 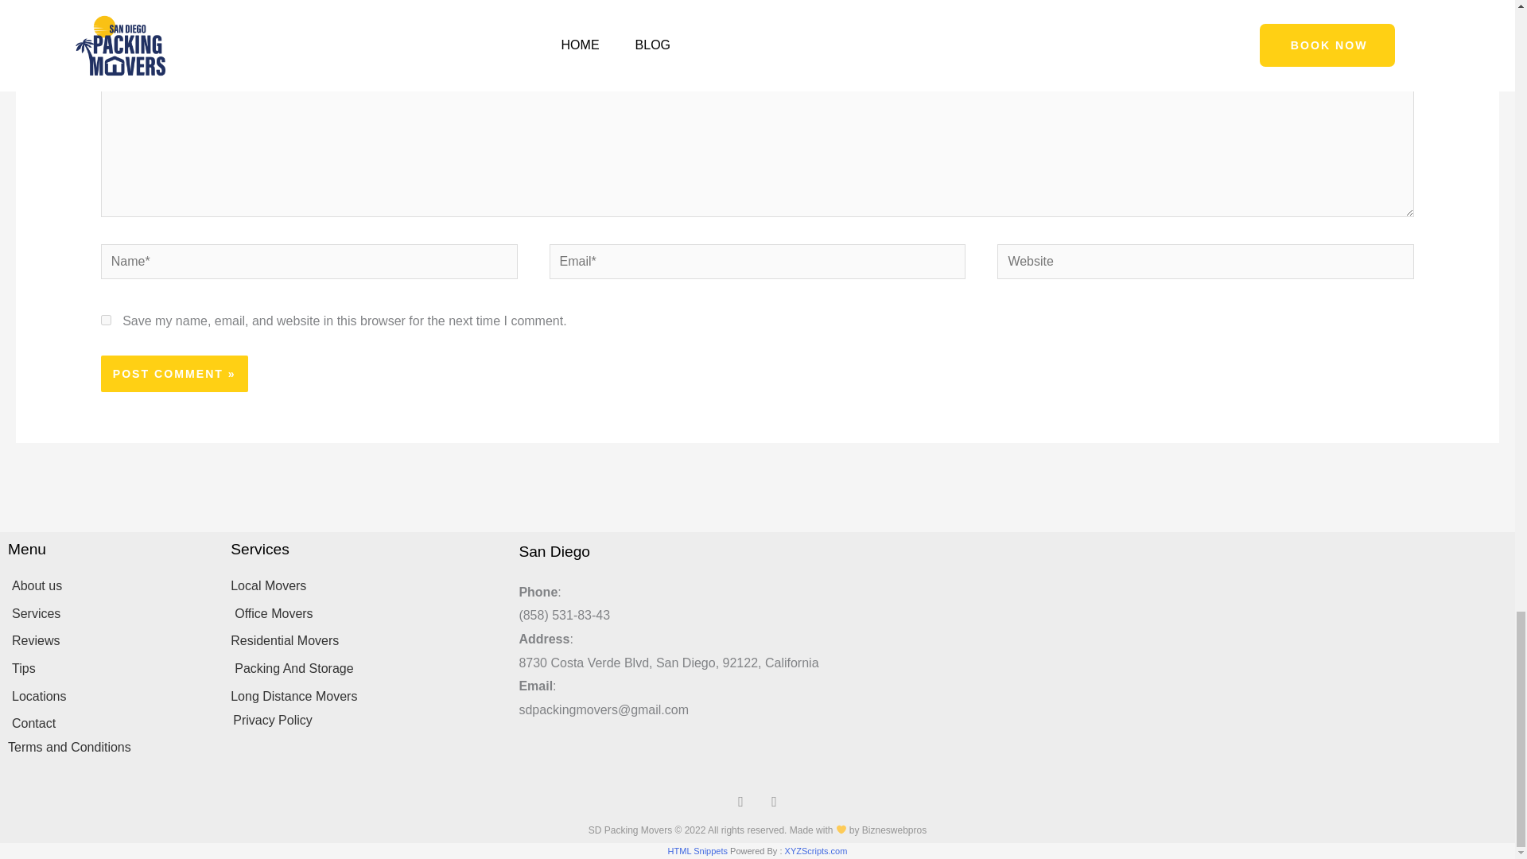 I want to click on About us, so click(x=111, y=585).